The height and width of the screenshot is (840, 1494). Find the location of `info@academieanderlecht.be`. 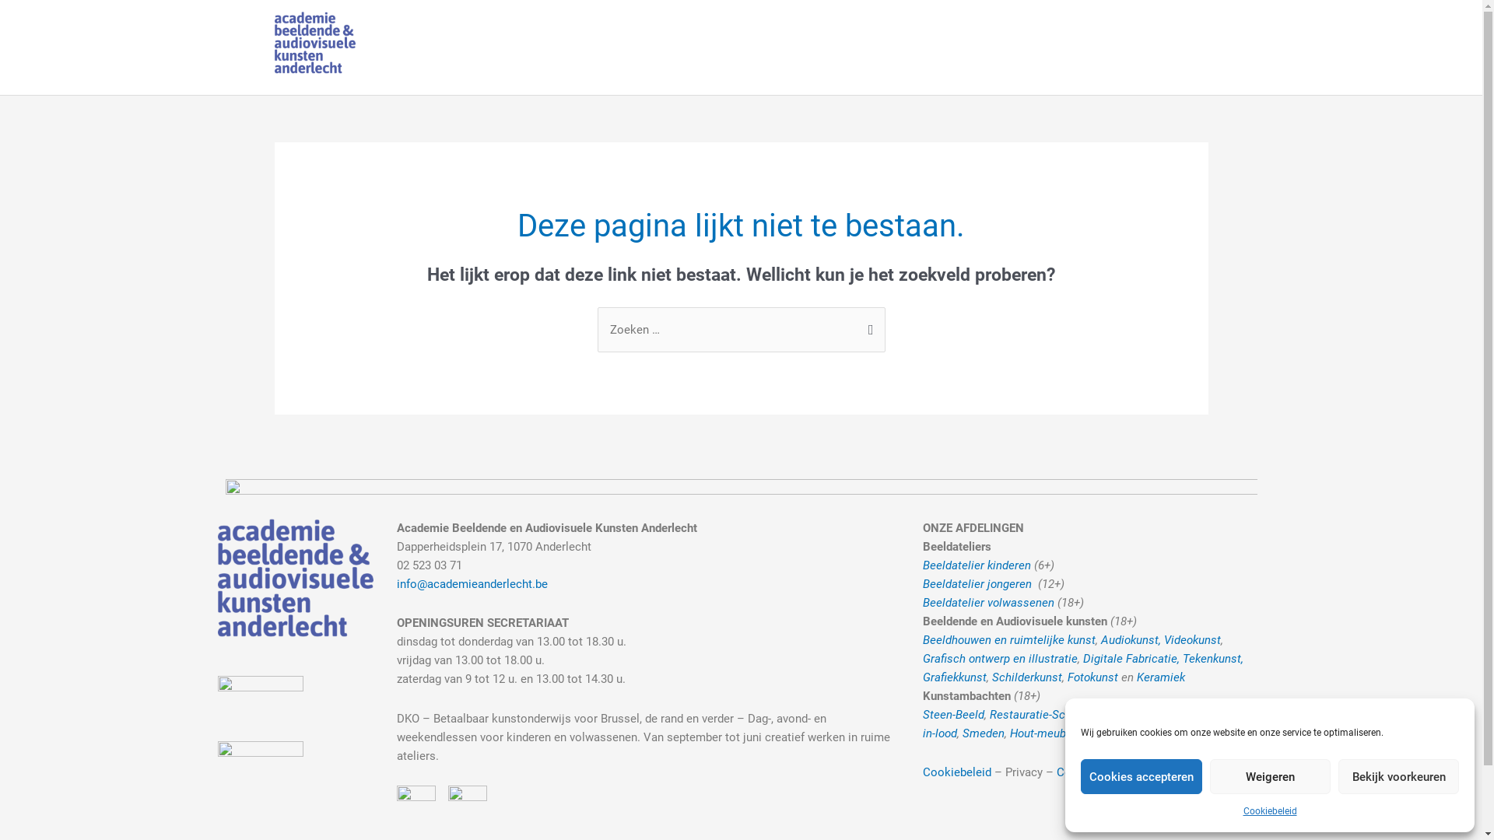

info@academieanderlecht.be is located at coordinates (472, 584).